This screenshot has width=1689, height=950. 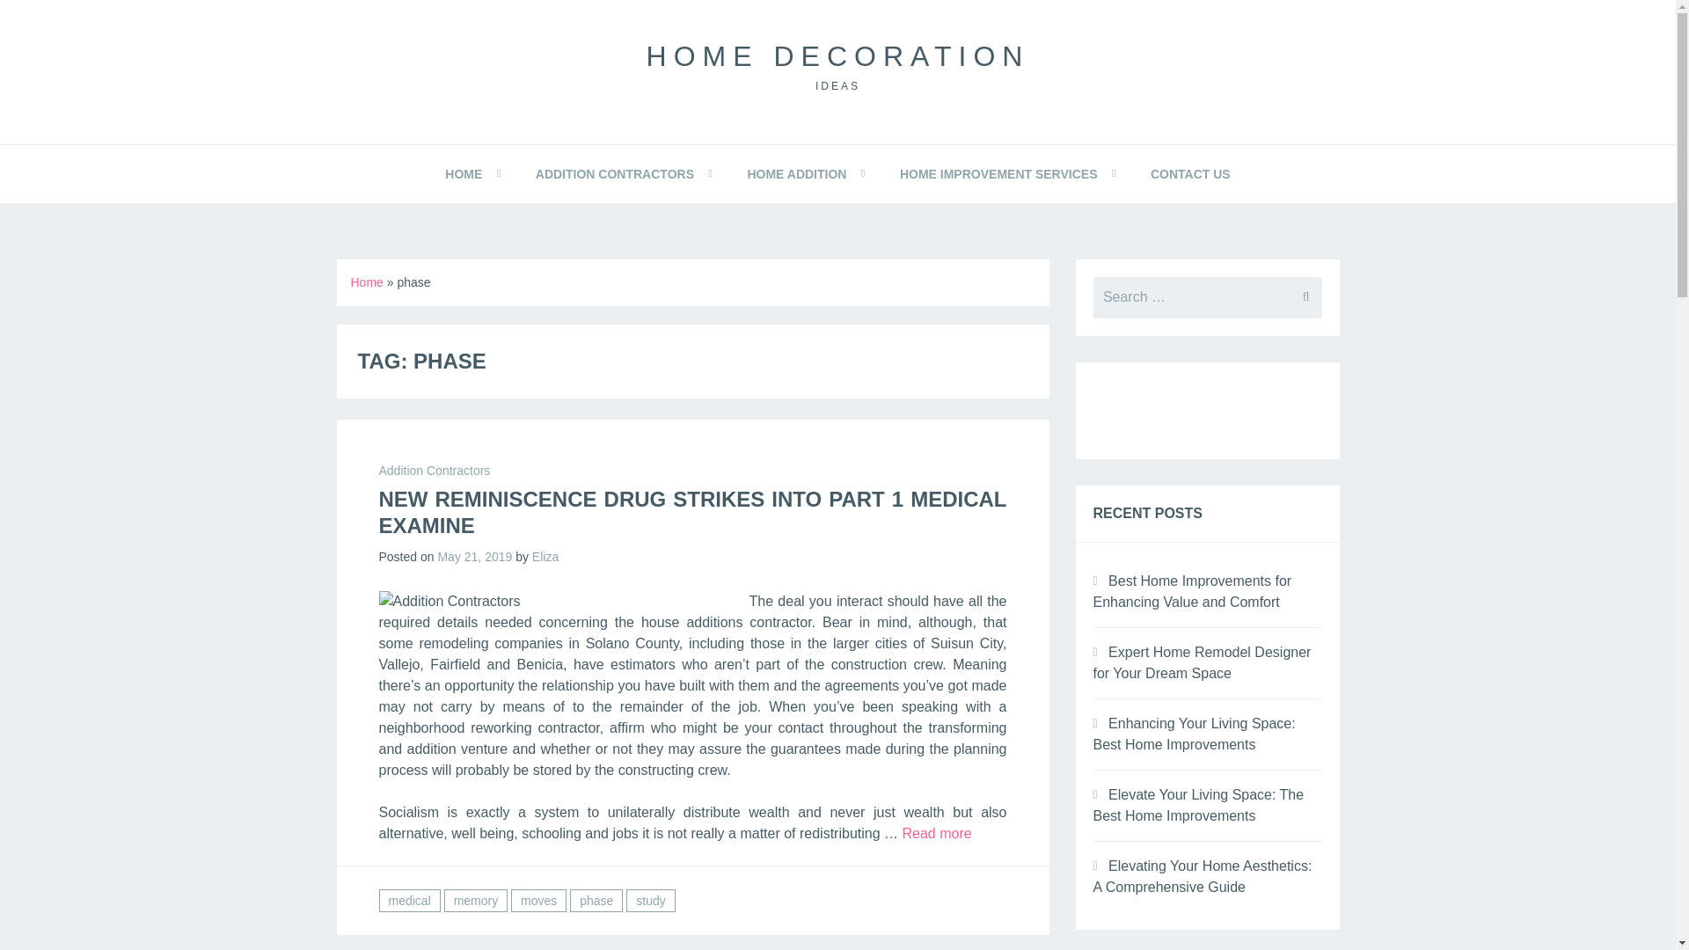 What do you see at coordinates (797, 174) in the screenshot?
I see `HOME ADDITION` at bounding box center [797, 174].